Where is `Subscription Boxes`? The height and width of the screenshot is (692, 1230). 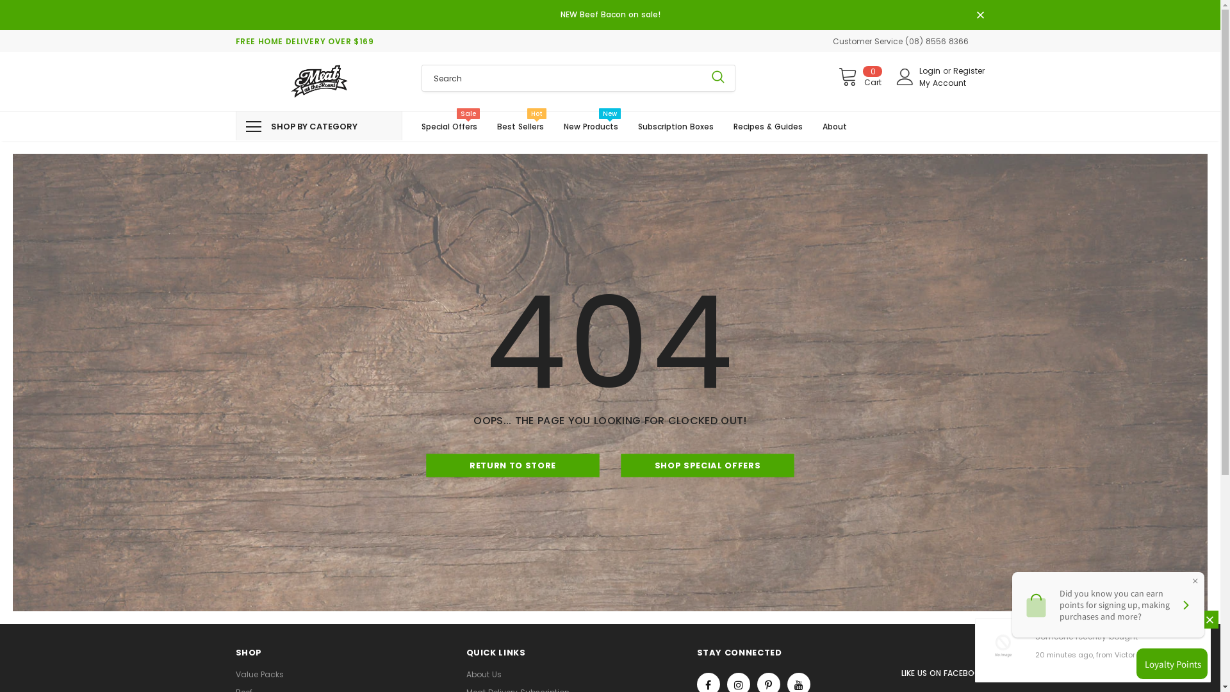 Subscription Boxes is located at coordinates (676, 126).